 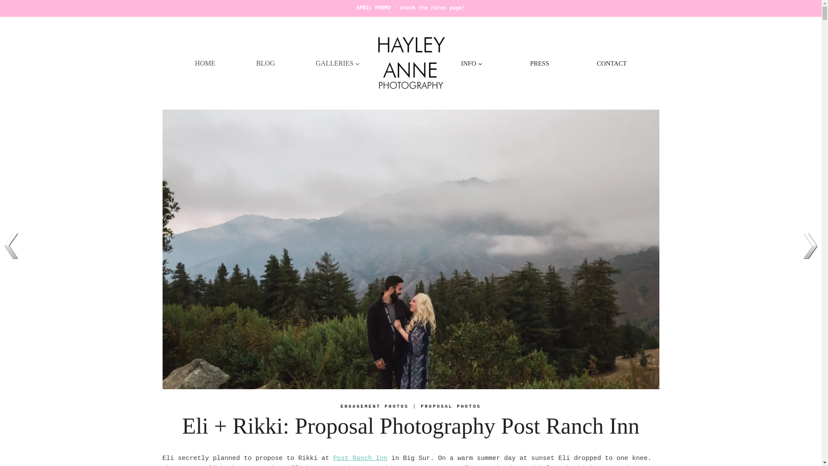 I want to click on PROPOSAL PHOTOS, so click(x=451, y=406).